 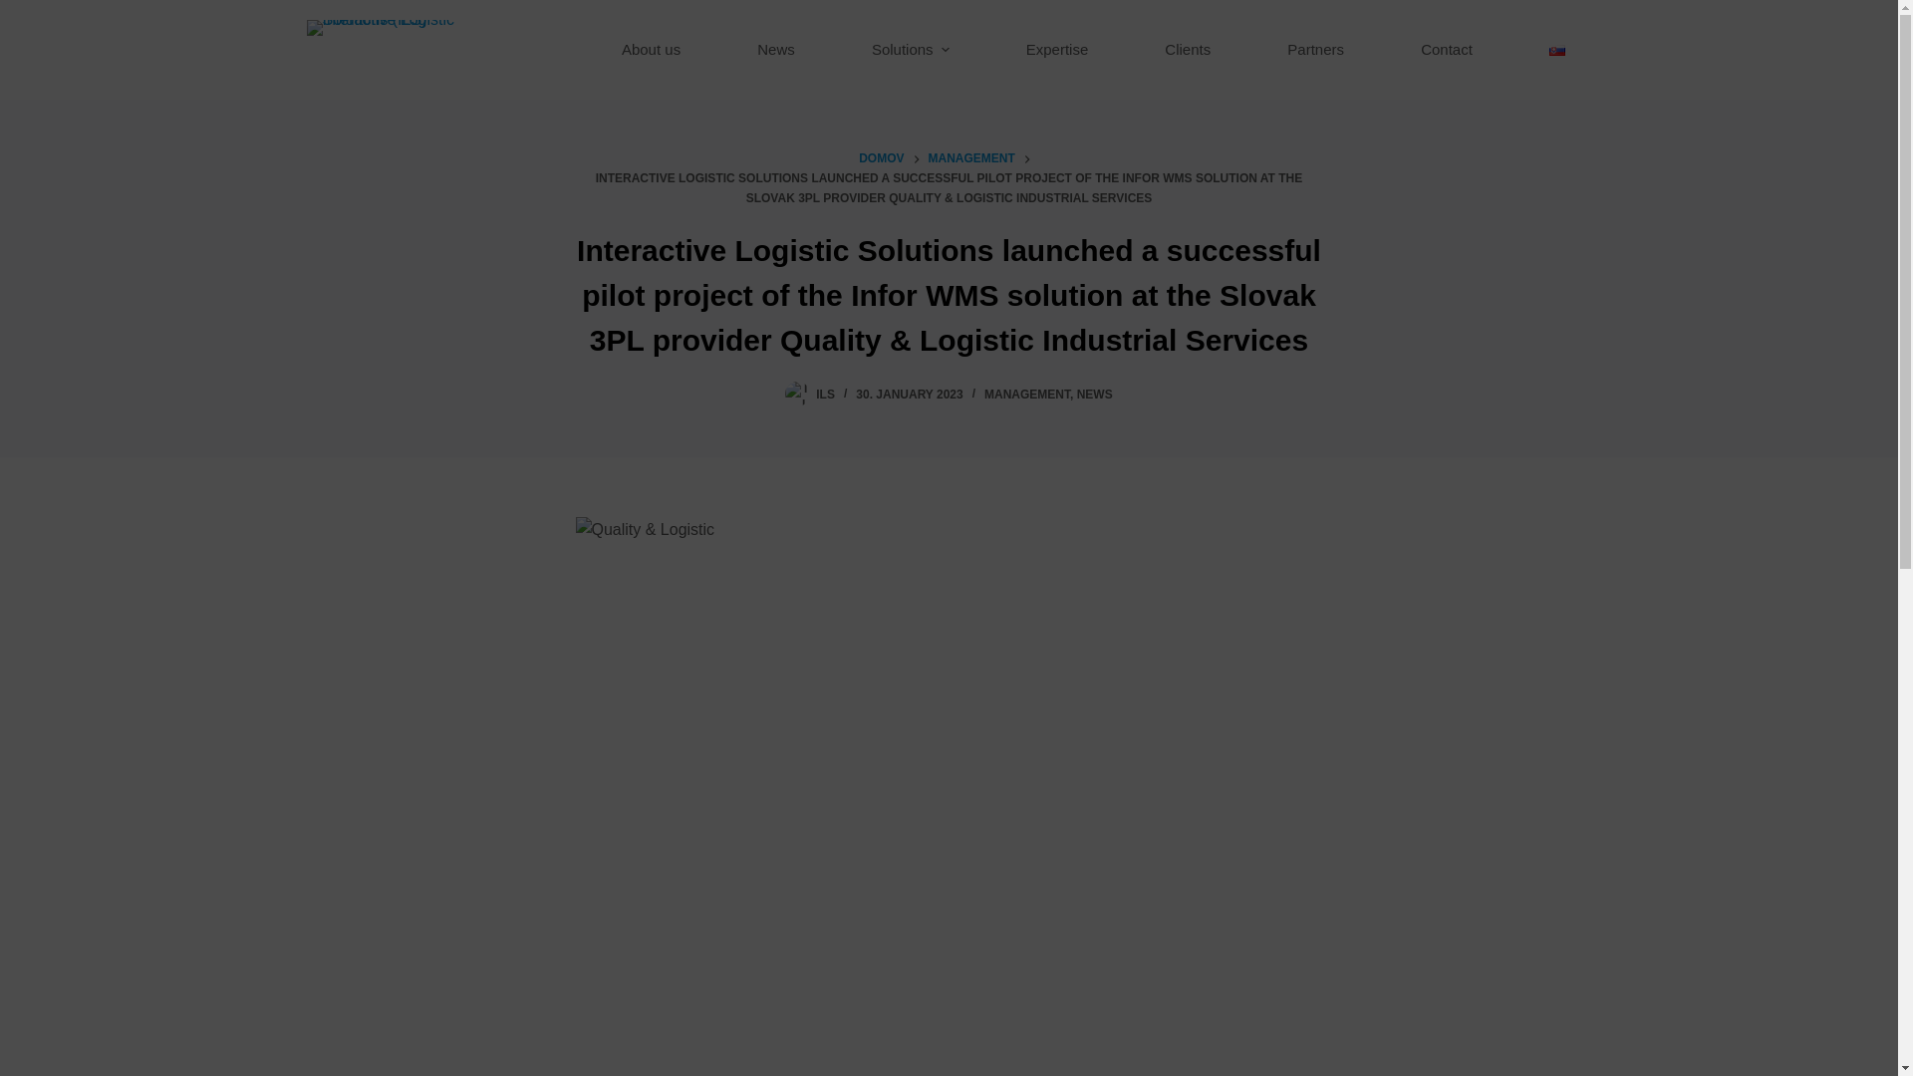 What do you see at coordinates (825, 394) in the screenshot?
I see `Posts by ILS` at bounding box center [825, 394].